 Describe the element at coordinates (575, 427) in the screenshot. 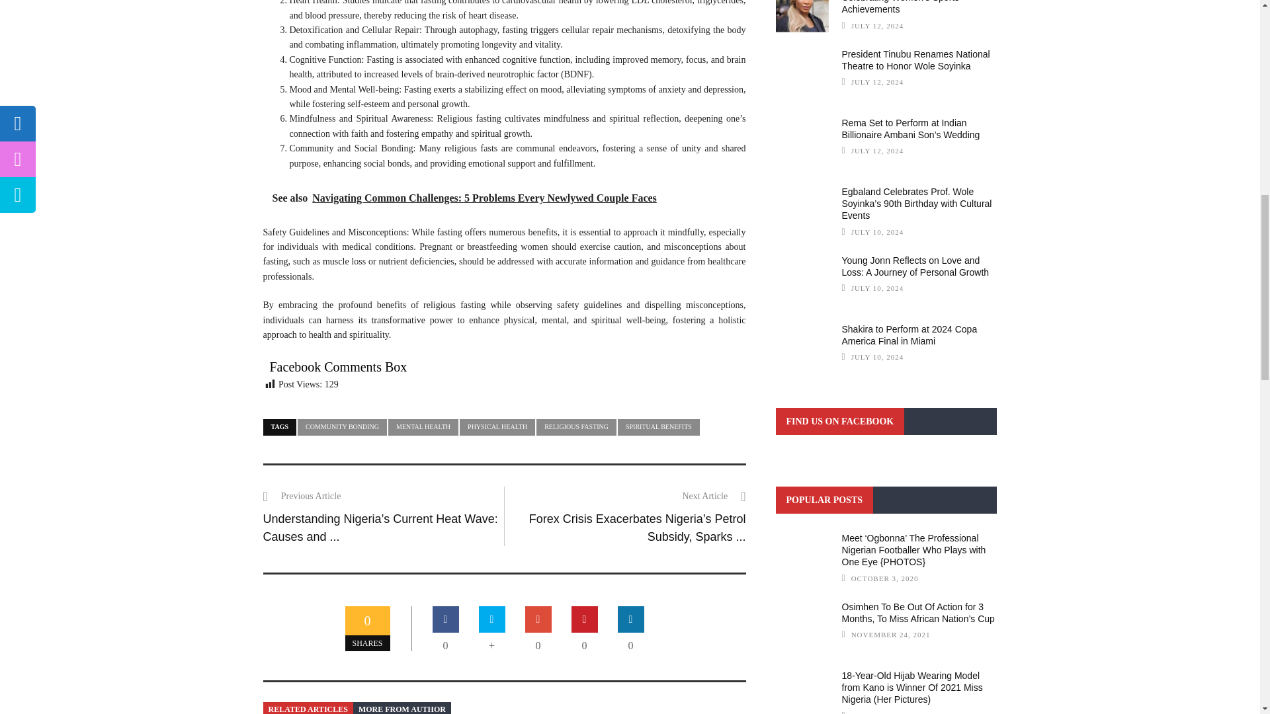

I see `View all posts tagged religious fasting` at that location.